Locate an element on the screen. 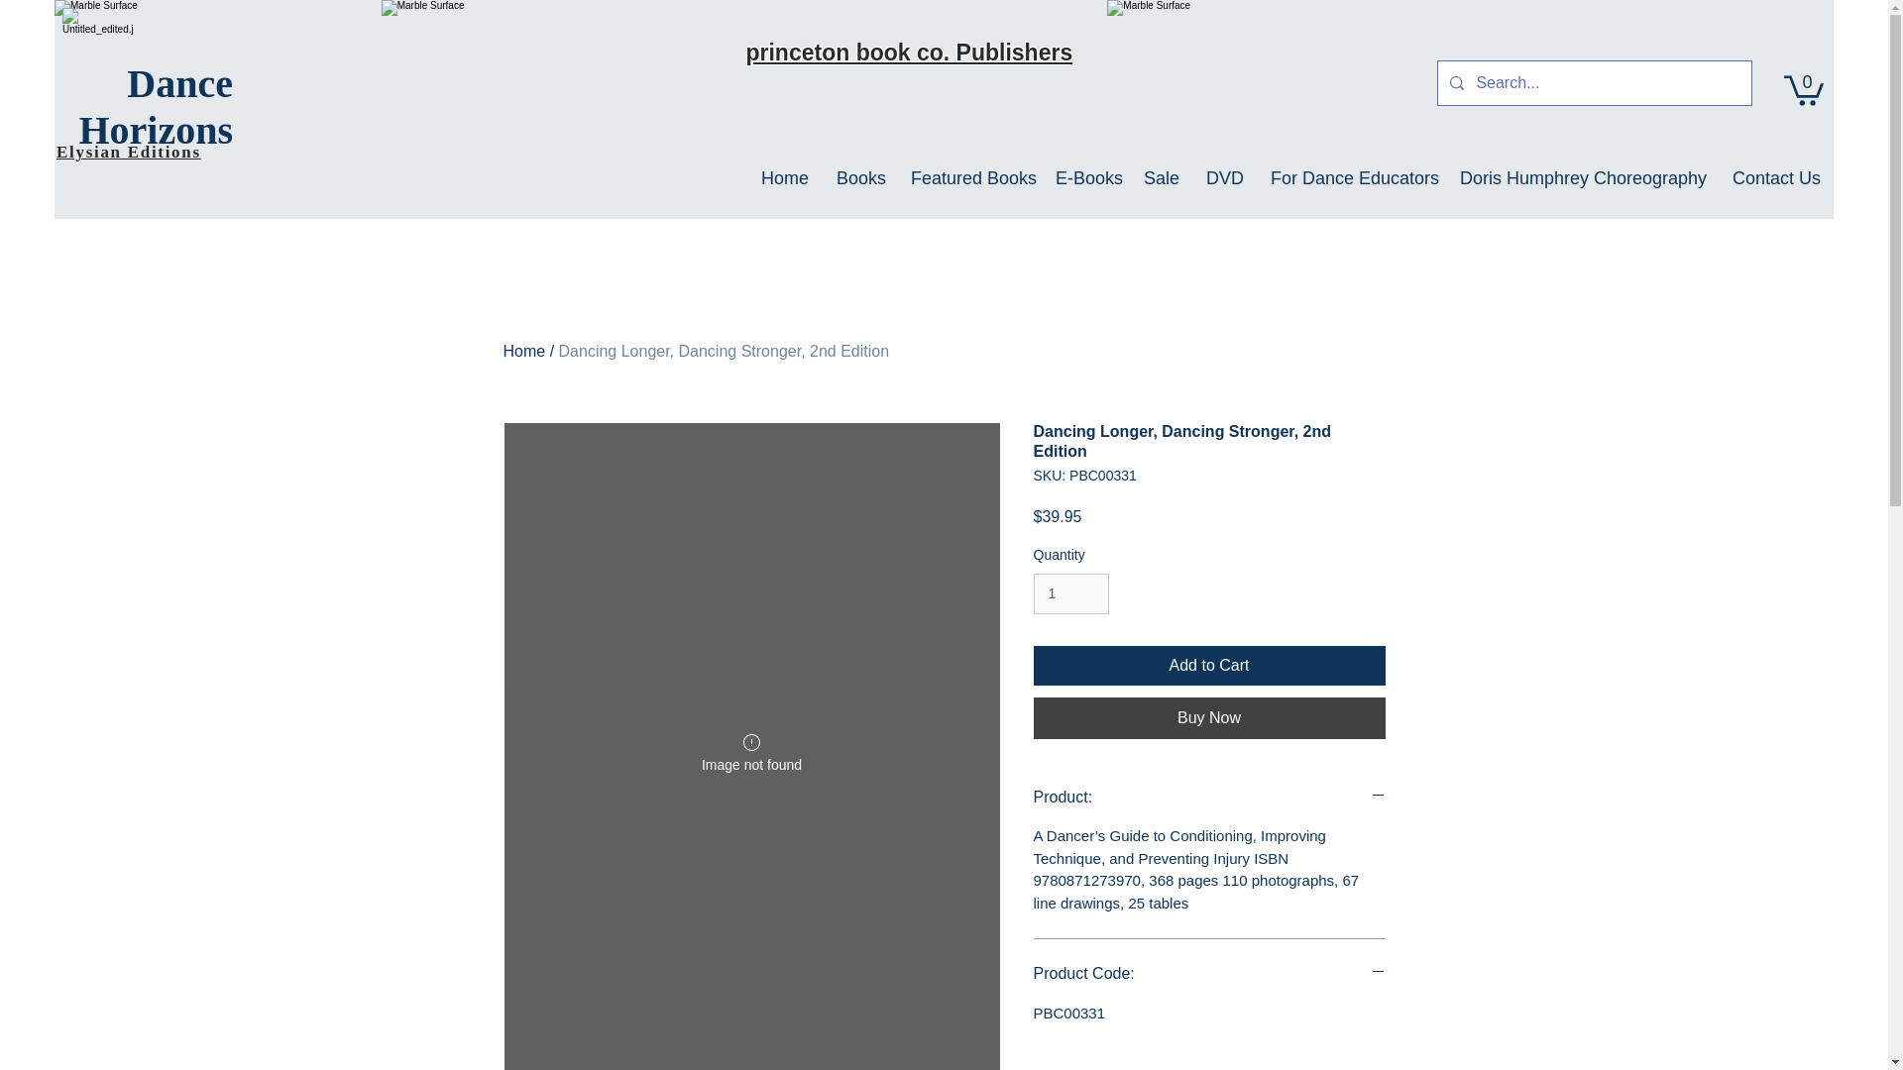  Home is located at coordinates (783, 178).